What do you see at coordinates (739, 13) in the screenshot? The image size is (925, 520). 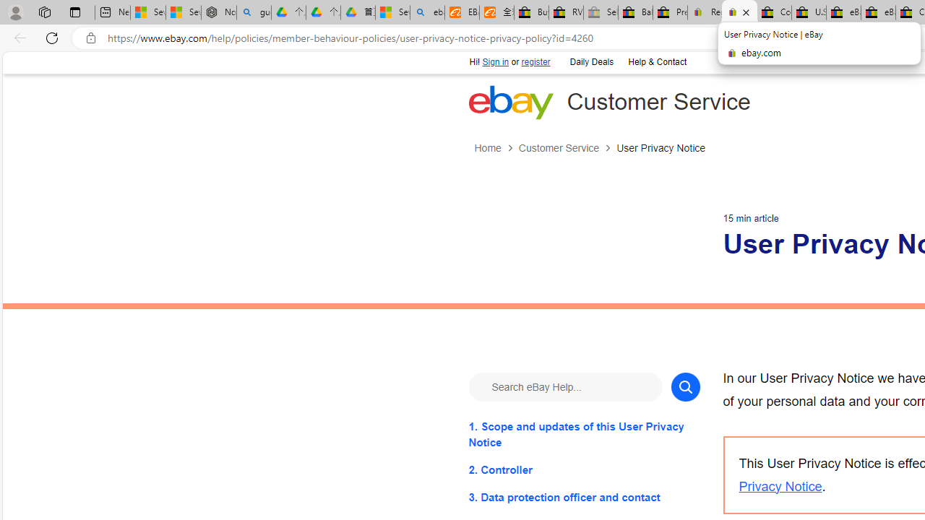 I see `User Privacy Notice | eBay` at bounding box center [739, 13].